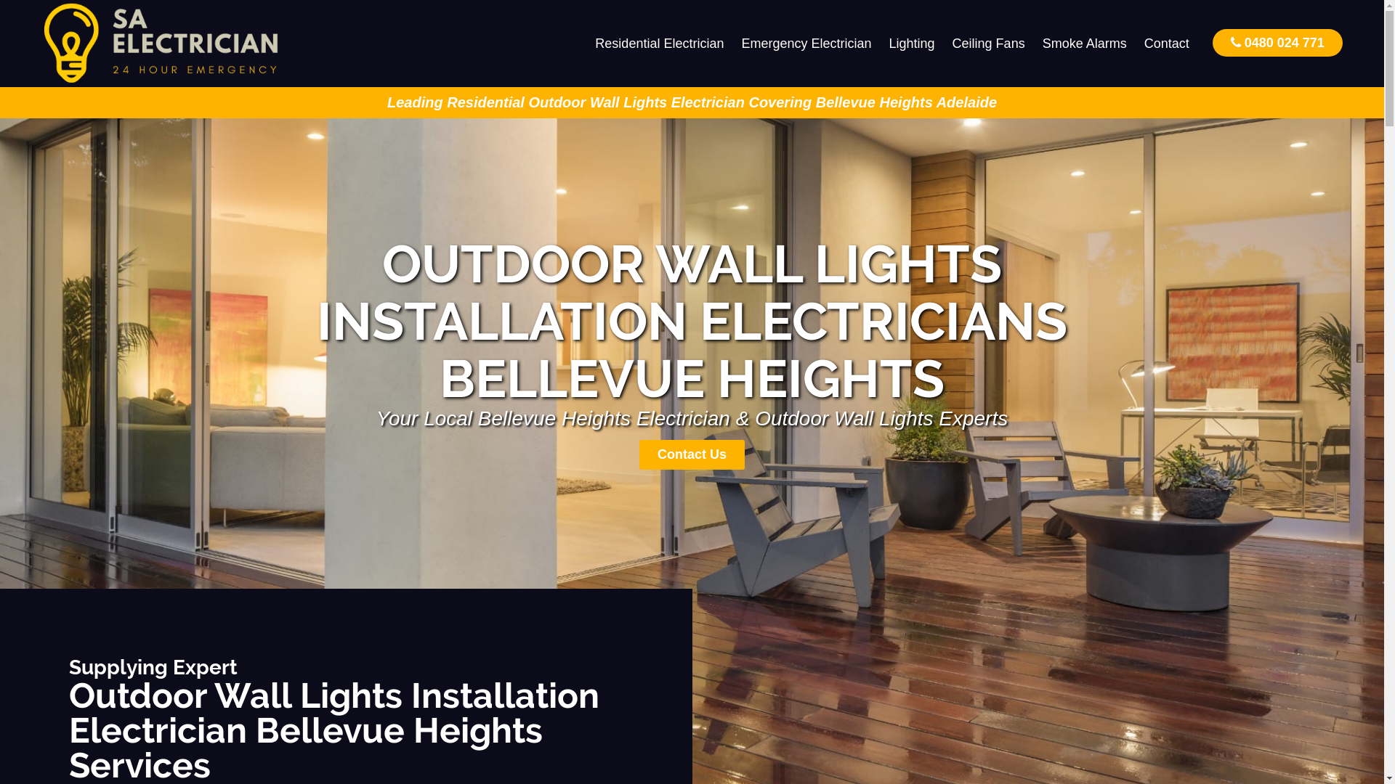 The width and height of the screenshot is (1395, 784). Describe the element at coordinates (1167, 44) in the screenshot. I see `Contact` at that location.